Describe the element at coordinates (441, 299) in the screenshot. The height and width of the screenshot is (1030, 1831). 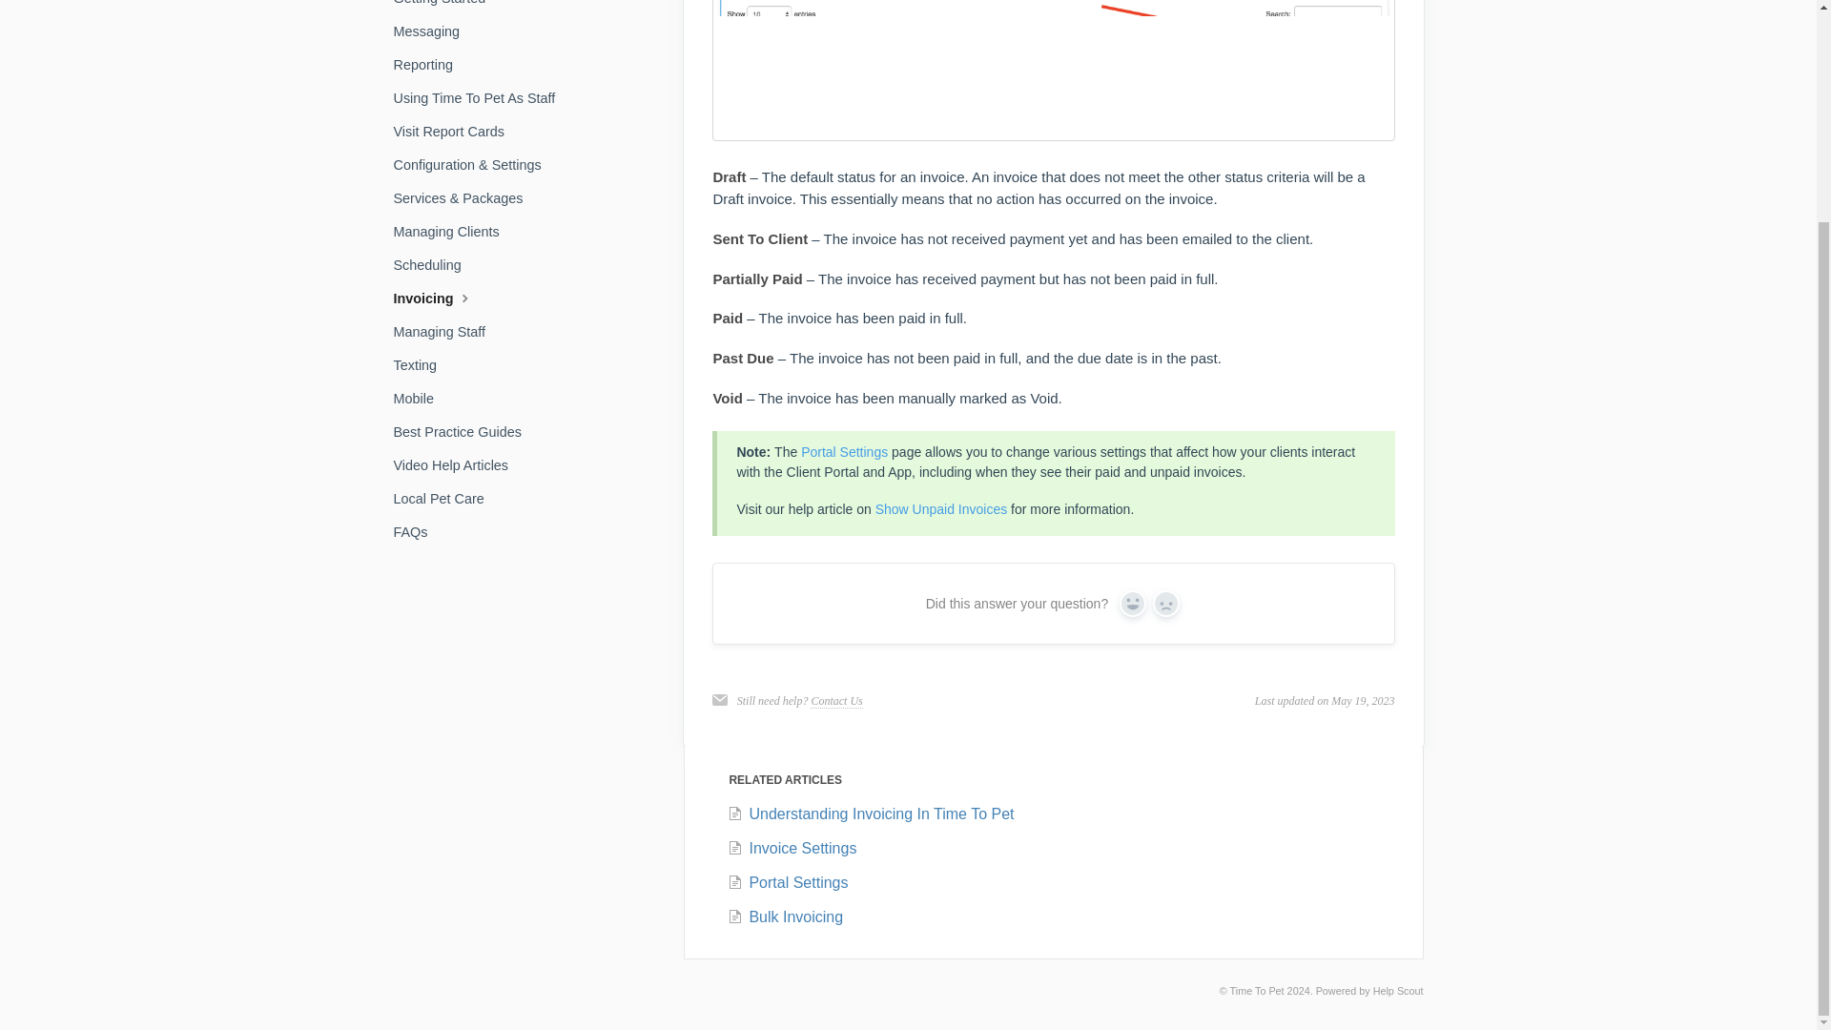
I see `Invoicing` at that location.